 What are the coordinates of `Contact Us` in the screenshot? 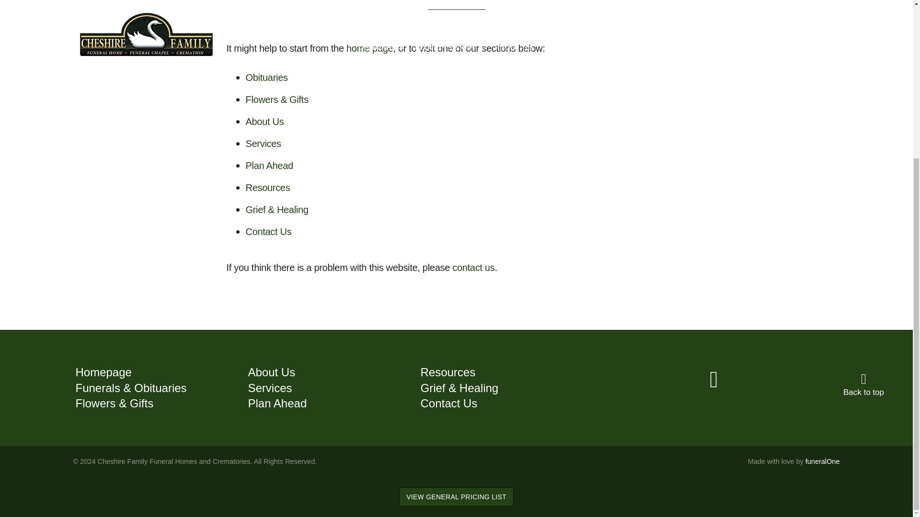 It's located at (268, 232).